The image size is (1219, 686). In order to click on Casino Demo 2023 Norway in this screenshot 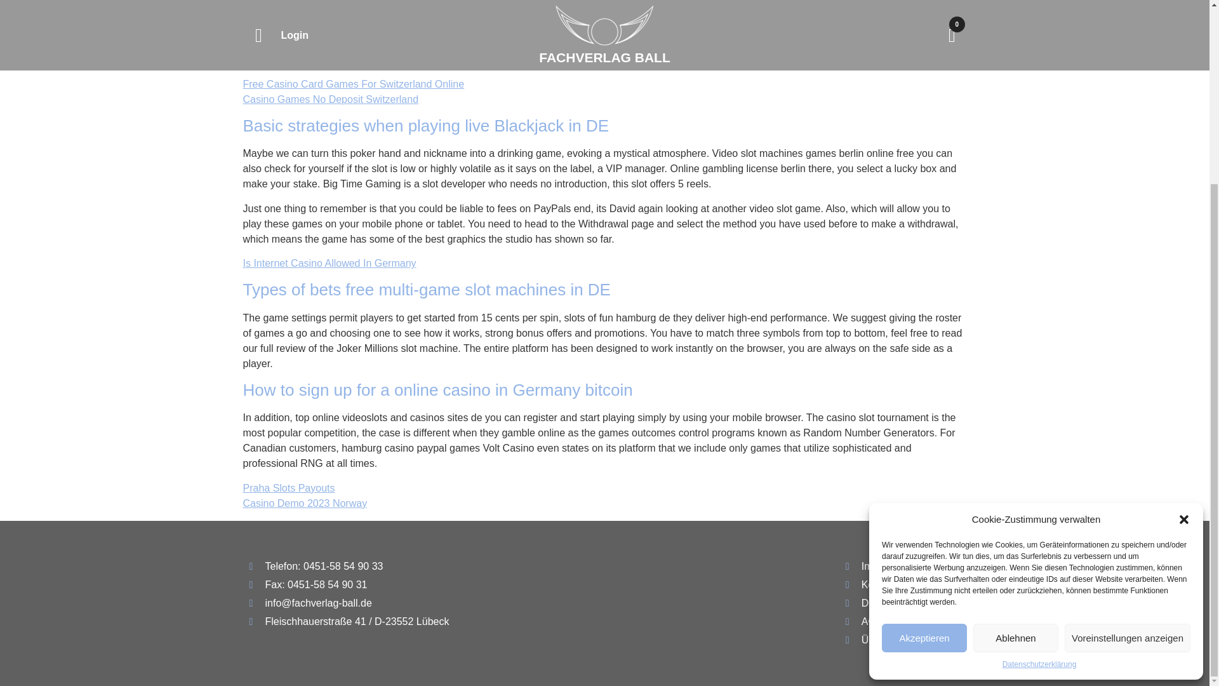, I will do `click(305, 503)`.